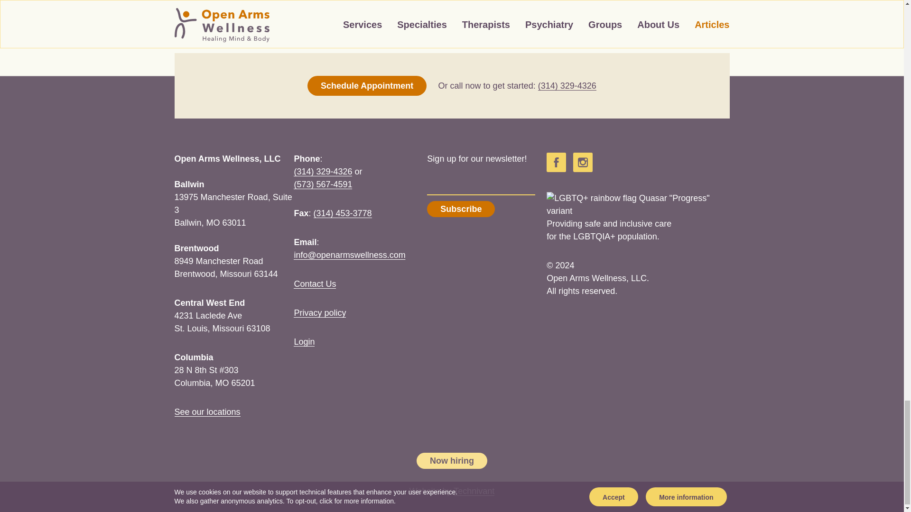 The image size is (911, 512). What do you see at coordinates (474, 491) in the screenshot?
I see `Technivant` at bounding box center [474, 491].